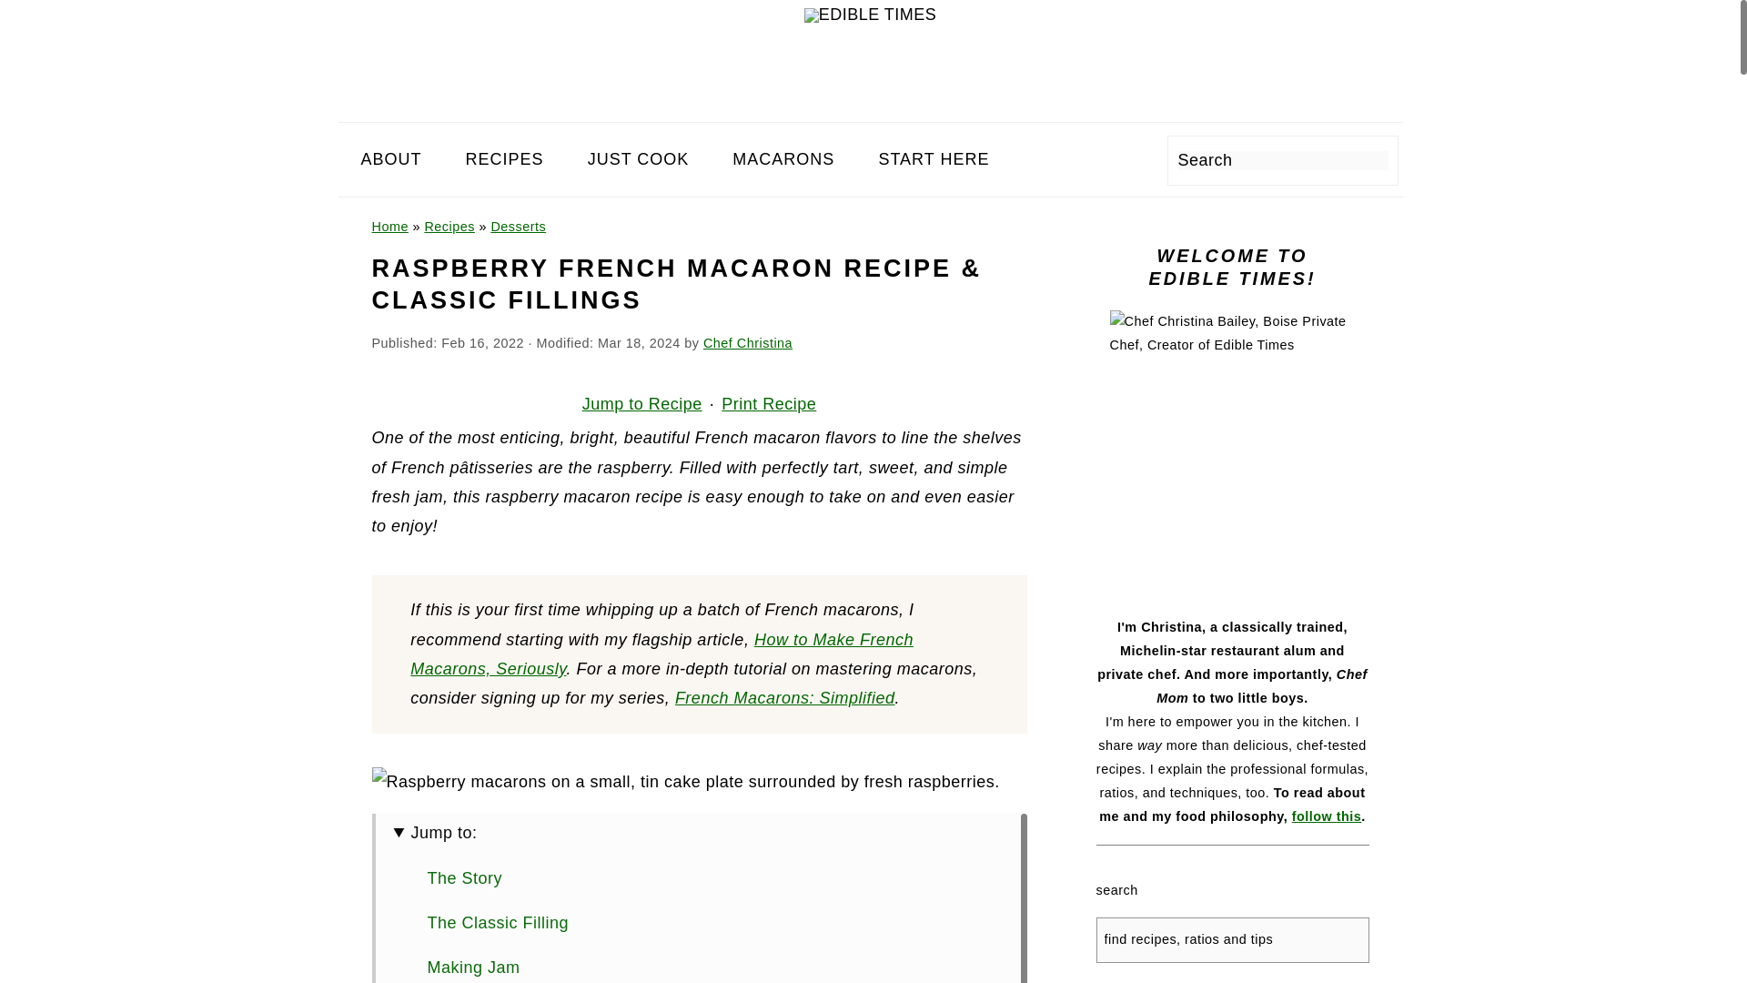 Image resolution: width=1747 pixels, height=983 pixels. I want to click on ABOUT, so click(391, 158).